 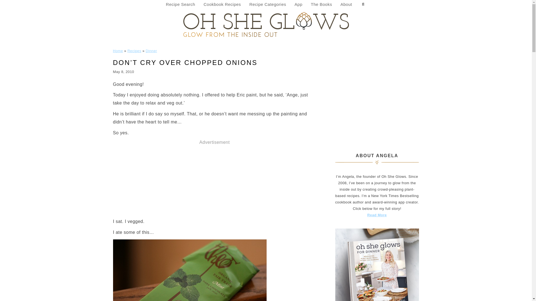 What do you see at coordinates (266, 24) in the screenshot?
I see `Oh She Glows` at bounding box center [266, 24].